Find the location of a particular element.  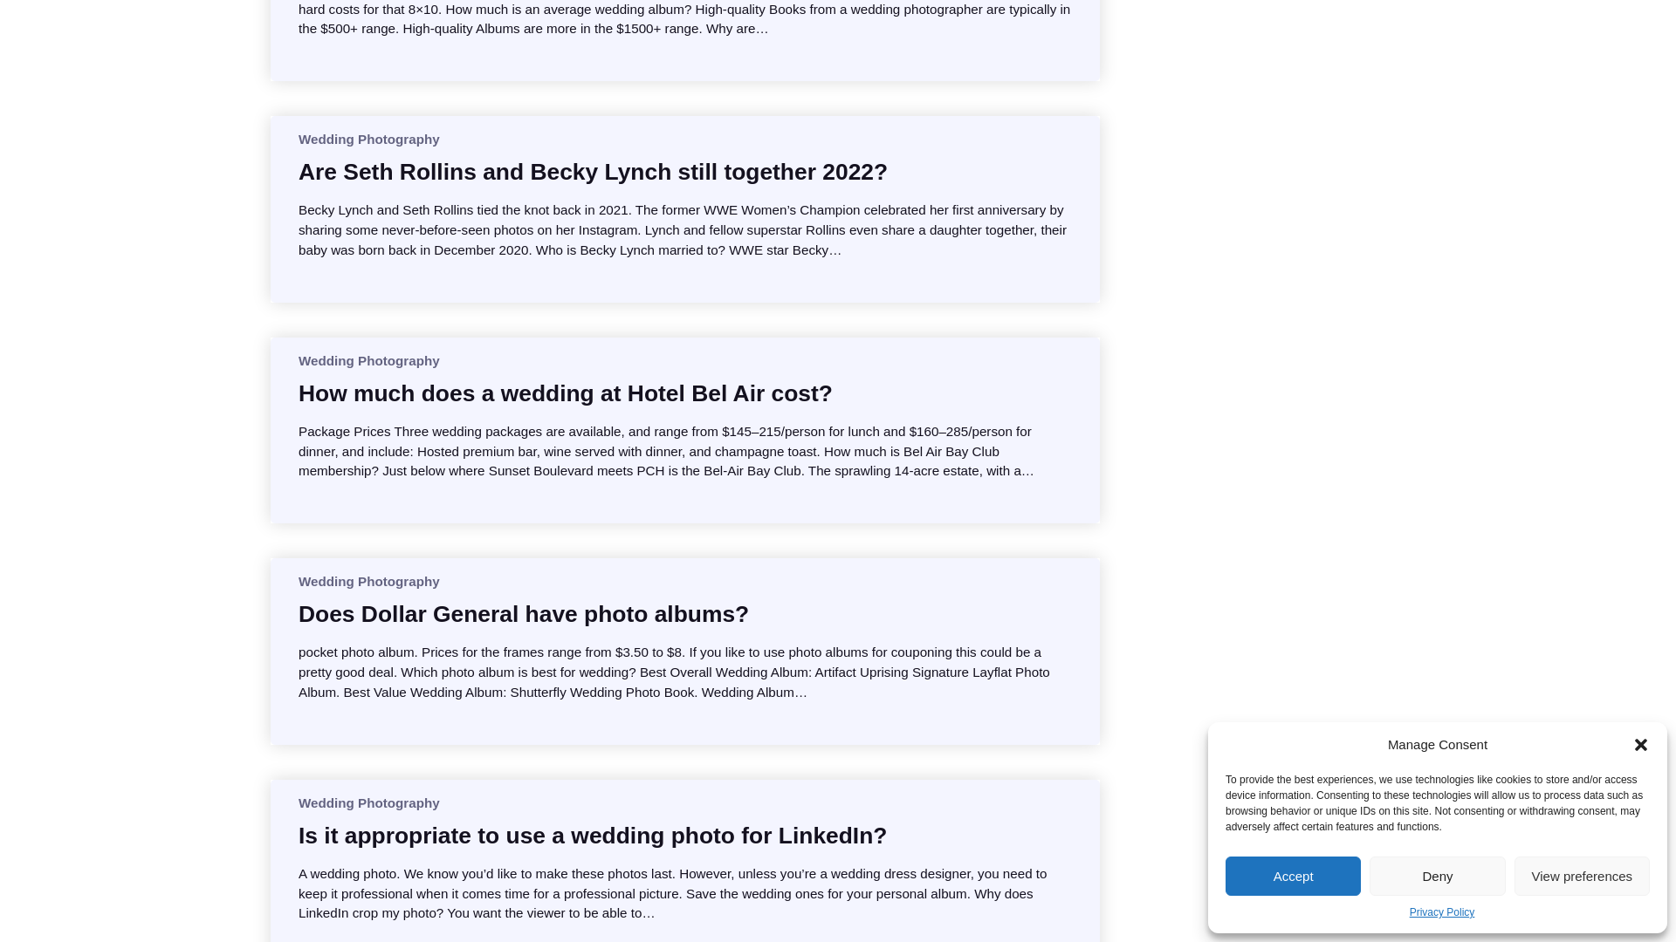

Wedding Photography is located at coordinates (368, 802).